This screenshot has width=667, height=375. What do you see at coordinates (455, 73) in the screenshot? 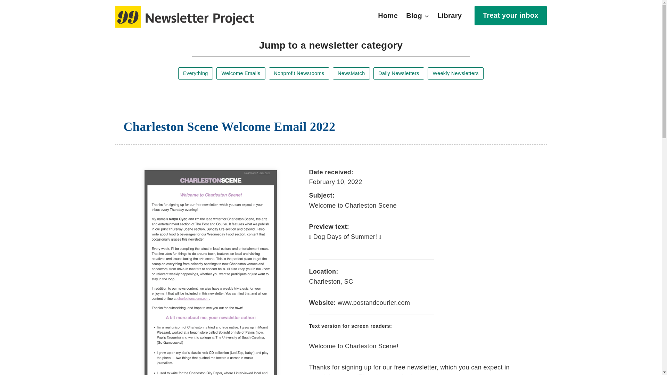
I see `Weekly Newsletters` at bounding box center [455, 73].